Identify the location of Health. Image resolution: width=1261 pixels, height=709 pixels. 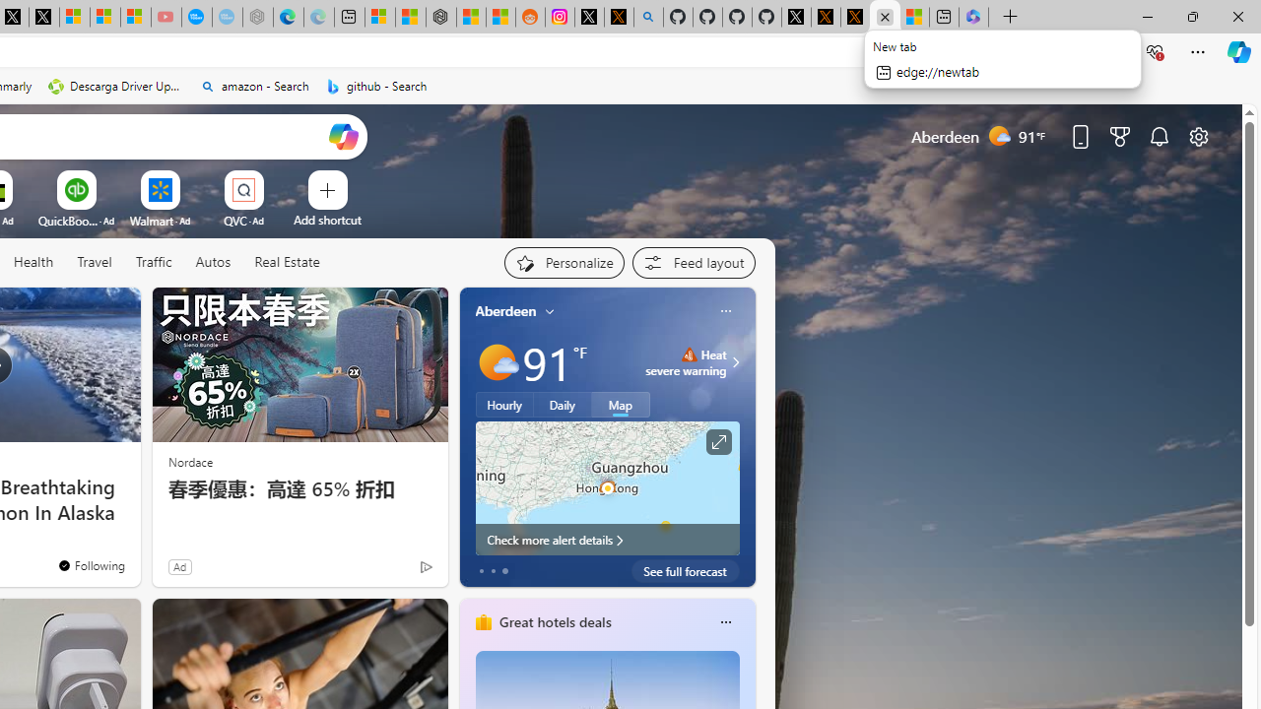
(33, 262).